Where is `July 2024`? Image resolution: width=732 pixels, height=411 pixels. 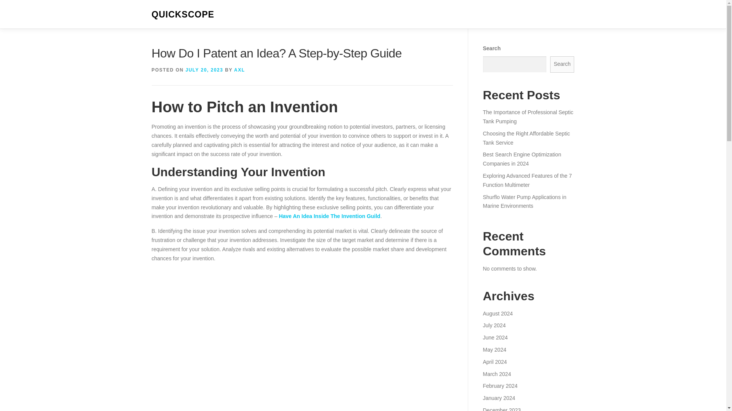
July 2024 is located at coordinates (494, 325).